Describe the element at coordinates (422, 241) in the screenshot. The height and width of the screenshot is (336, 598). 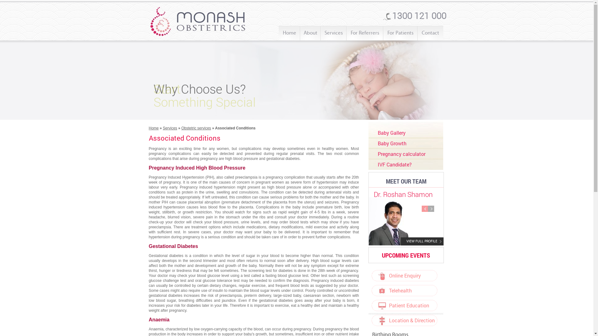
I see `VIEW FULL PROFILE` at that location.